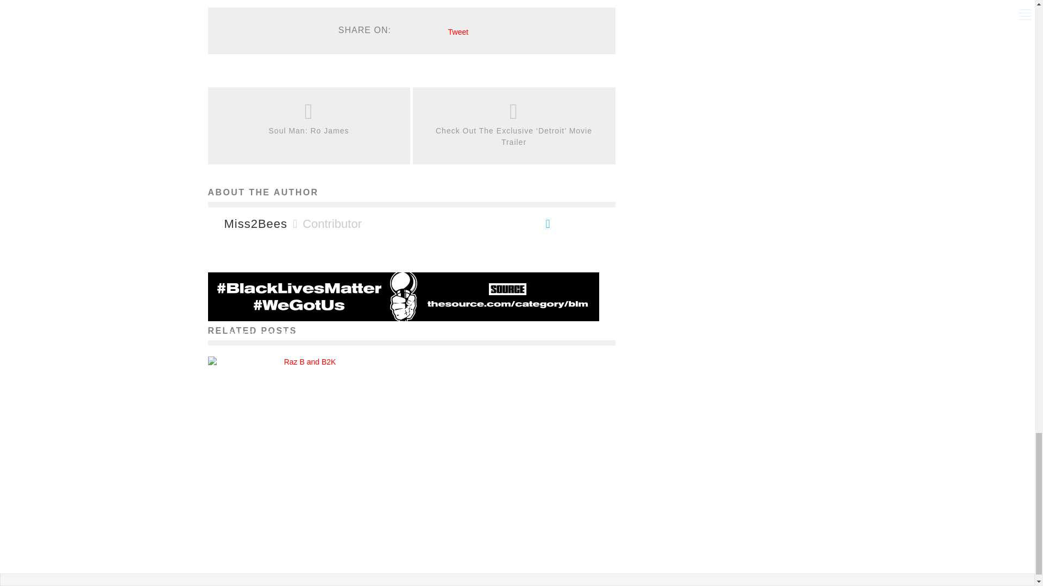 This screenshot has width=1043, height=586. What do you see at coordinates (255, 224) in the screenshot?
I see `Miss2Bees` at bounding box center [255, 224].